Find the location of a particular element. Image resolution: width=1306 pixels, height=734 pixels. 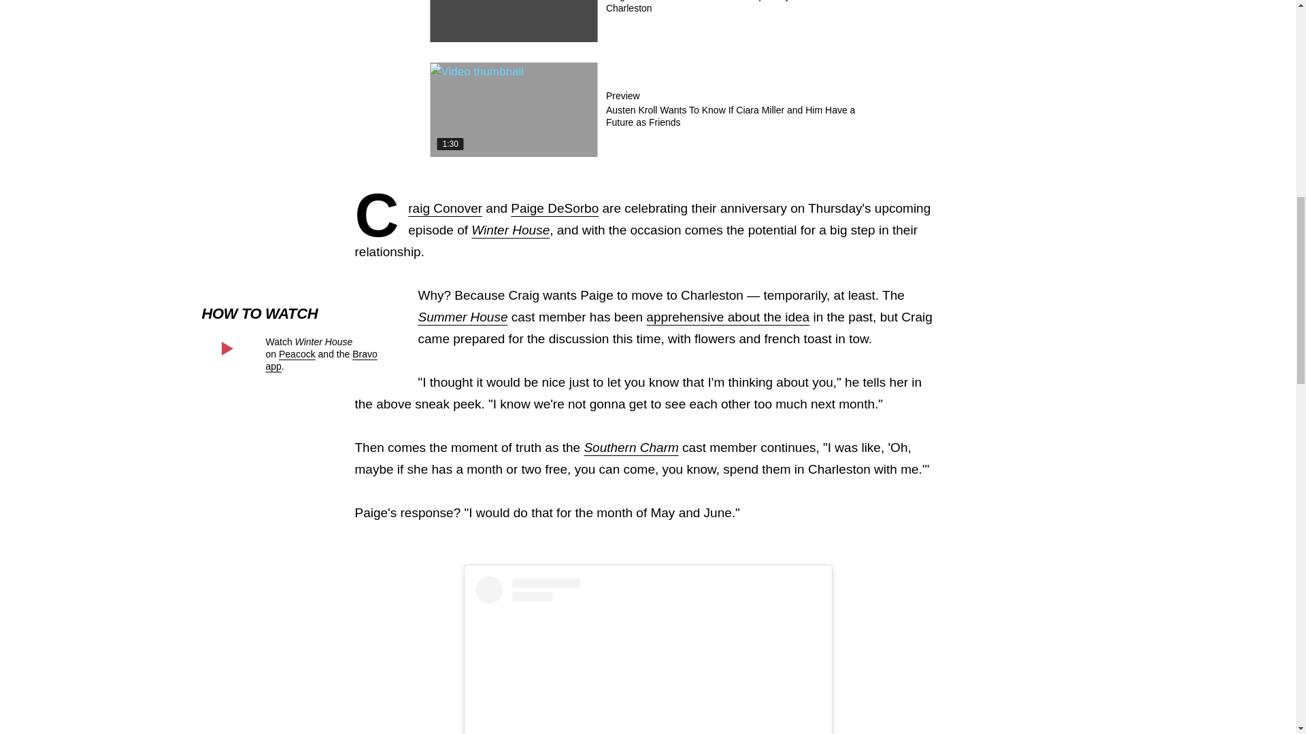

Bravo app is located at coordinates (321, 360).